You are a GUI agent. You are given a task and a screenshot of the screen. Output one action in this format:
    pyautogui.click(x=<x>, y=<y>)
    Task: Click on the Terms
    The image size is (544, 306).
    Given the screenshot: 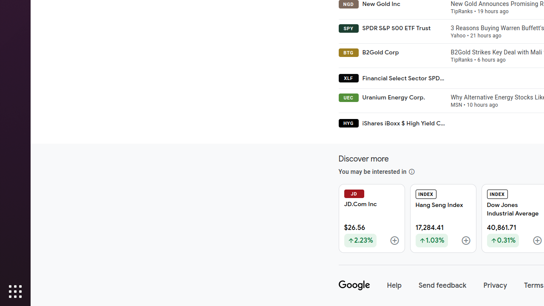 What is the action you would take?
    pyautogui.click(x=534, y=286)
    